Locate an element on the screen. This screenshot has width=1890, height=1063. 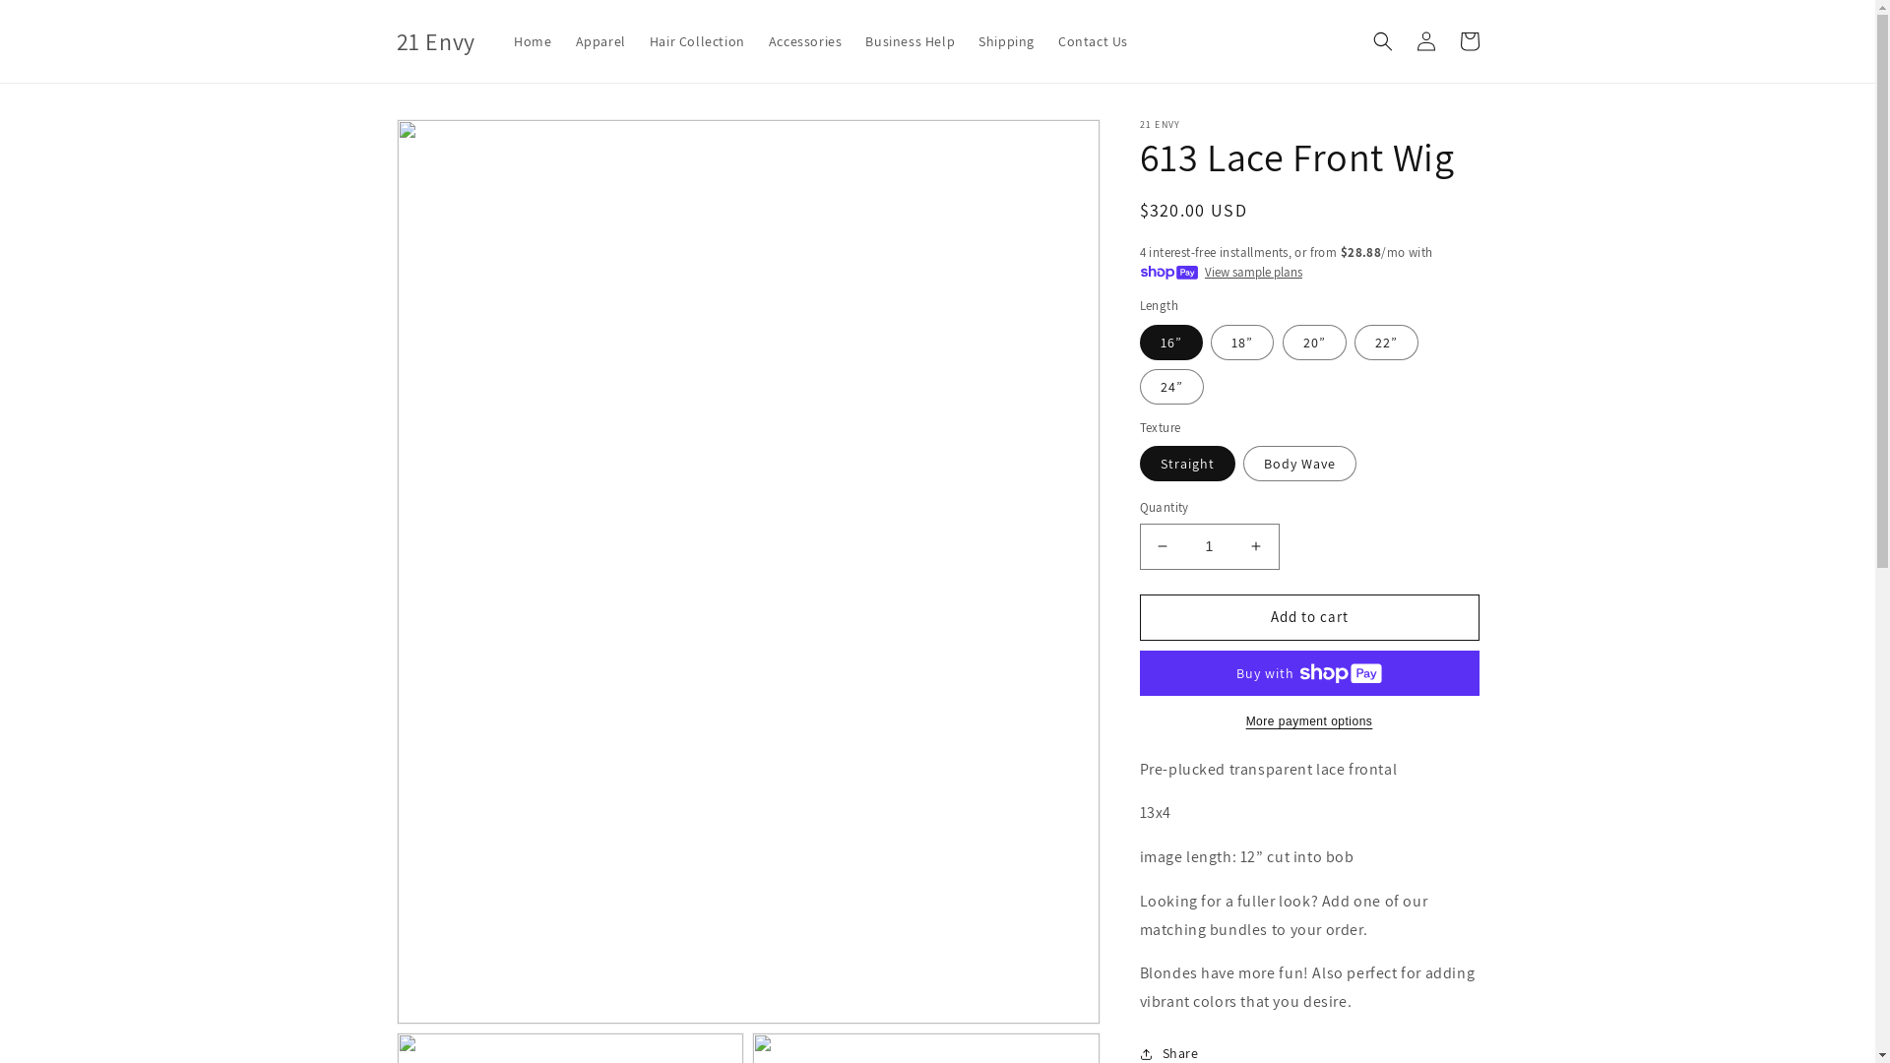
Log in is located at coordinates (1425, 41).